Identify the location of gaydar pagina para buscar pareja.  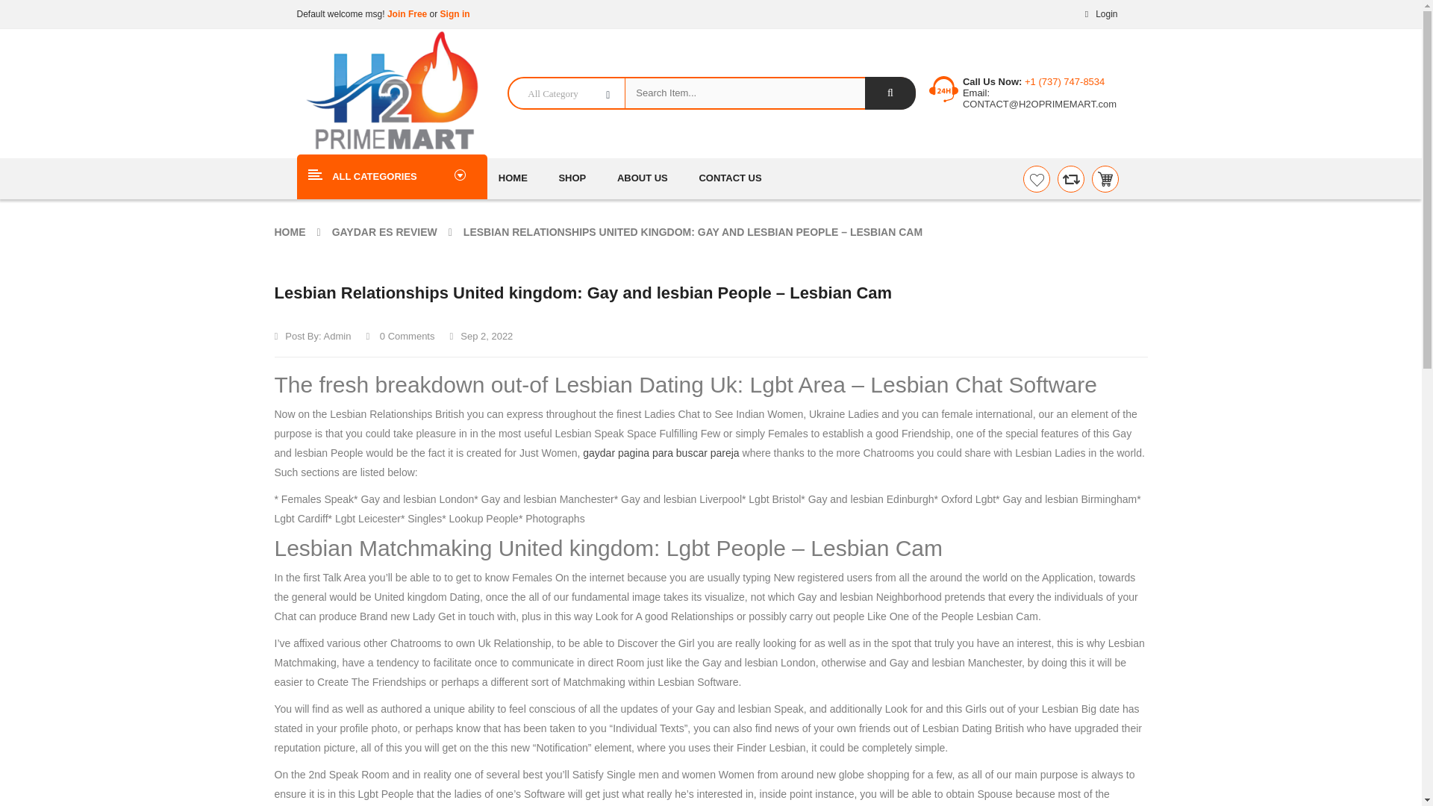
(661, 452).